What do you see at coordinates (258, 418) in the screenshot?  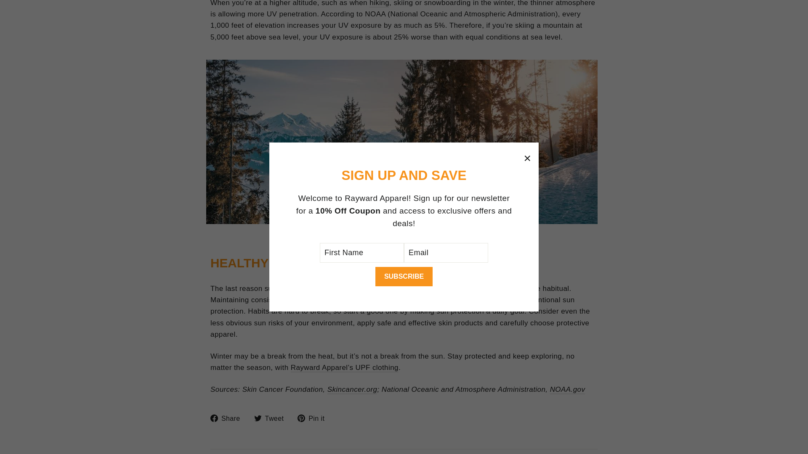 I see `twitter` at bounding box center [258, 418].